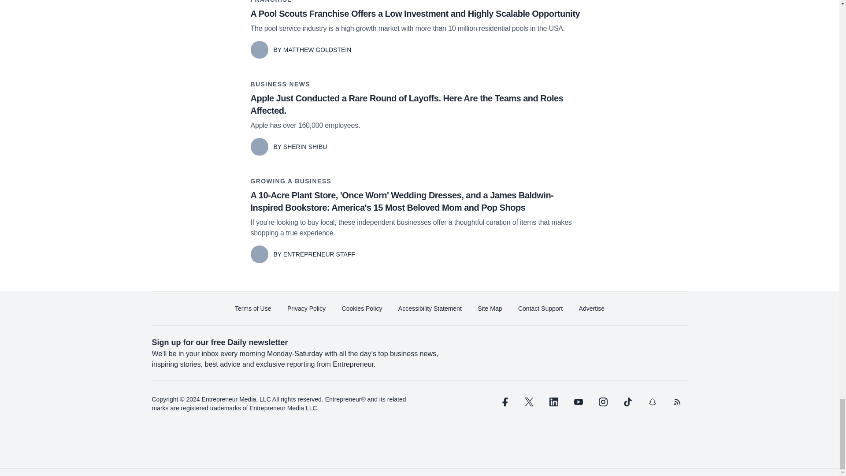 The image size is (846, 476). I want to click on linkedin, so click(553, 402).